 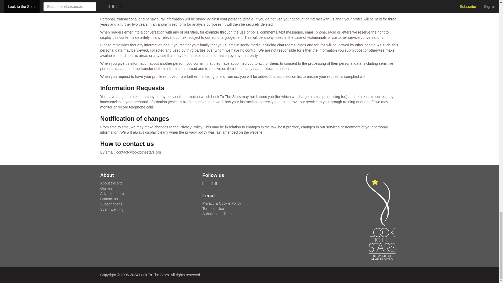 I want to click on Scam warning, so click(x=112, y=209).